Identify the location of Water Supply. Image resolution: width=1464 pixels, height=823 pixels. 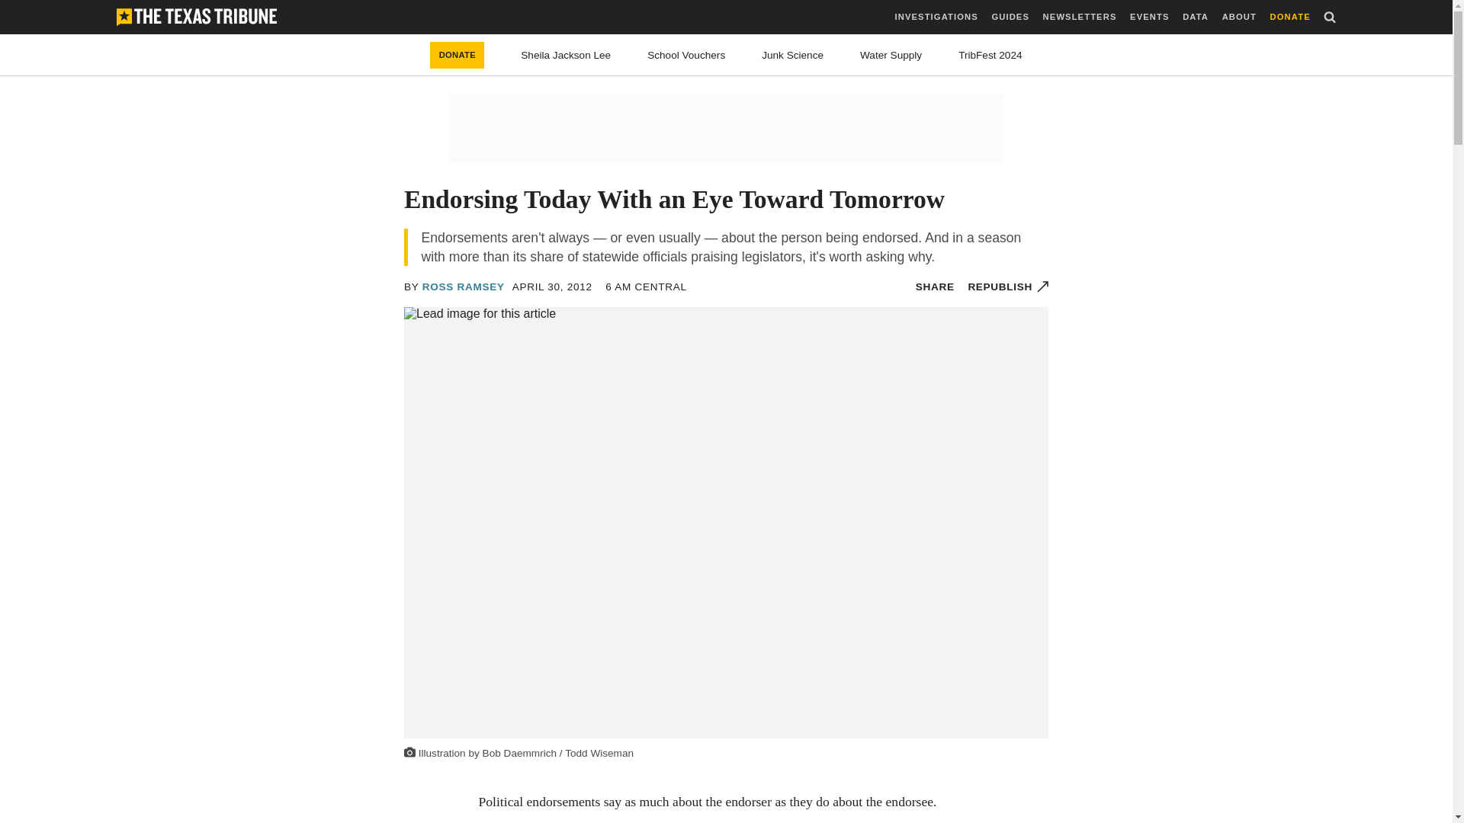
(891, 55).